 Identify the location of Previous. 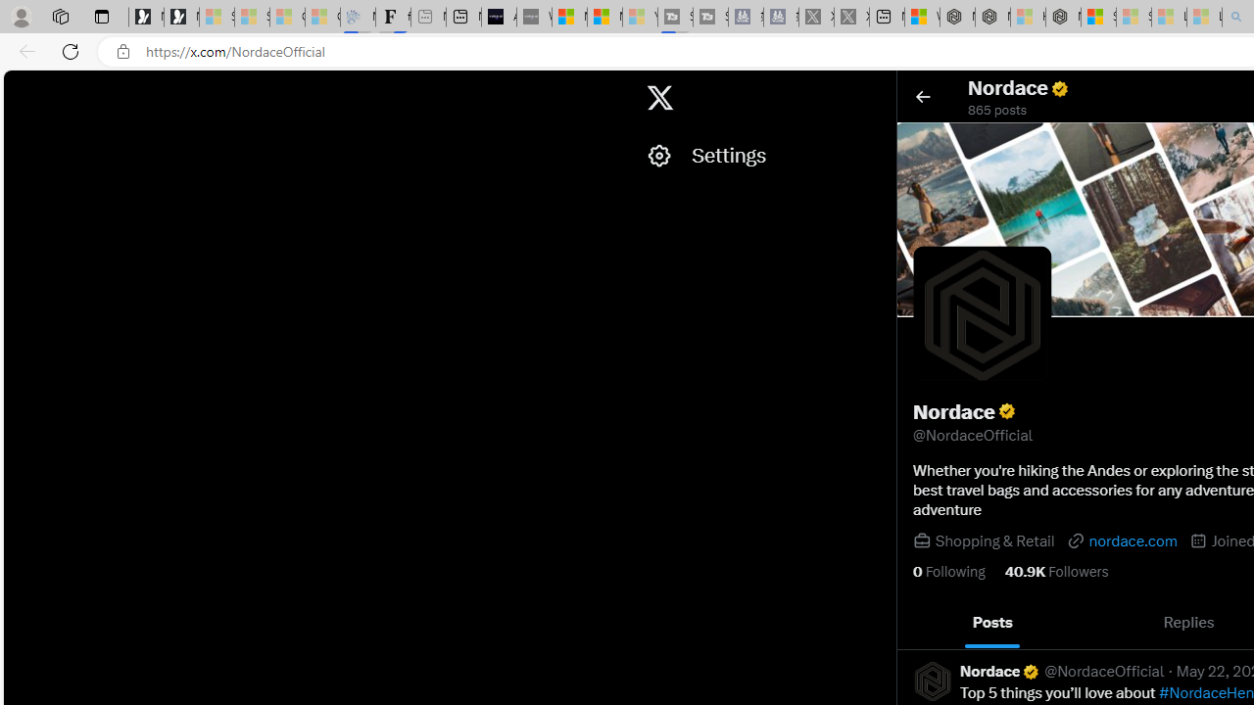
(919, 623).